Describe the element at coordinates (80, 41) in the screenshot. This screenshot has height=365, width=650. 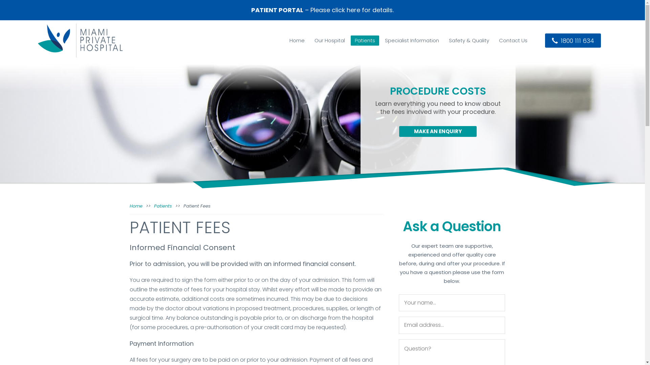
I see `Microsurgical Procedures Gold Coast` at that location.